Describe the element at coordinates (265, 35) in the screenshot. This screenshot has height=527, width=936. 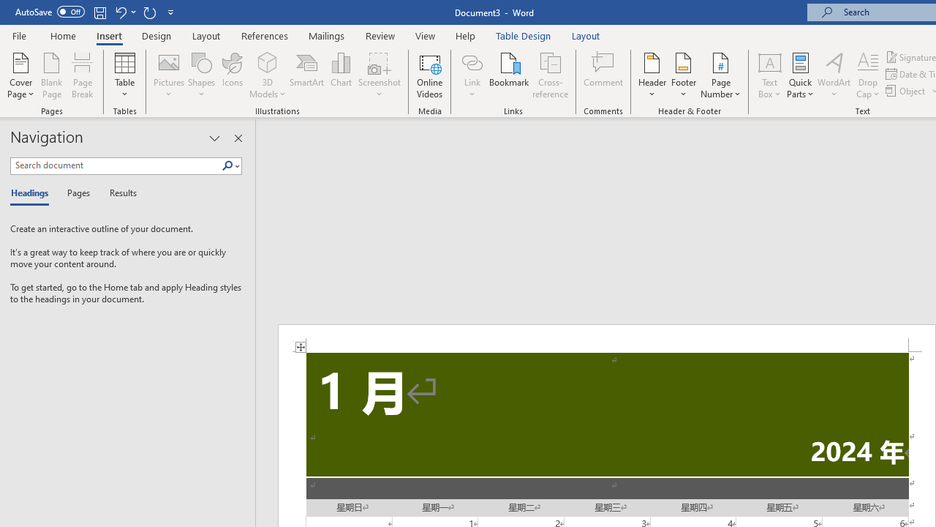
I see `References` at that location.